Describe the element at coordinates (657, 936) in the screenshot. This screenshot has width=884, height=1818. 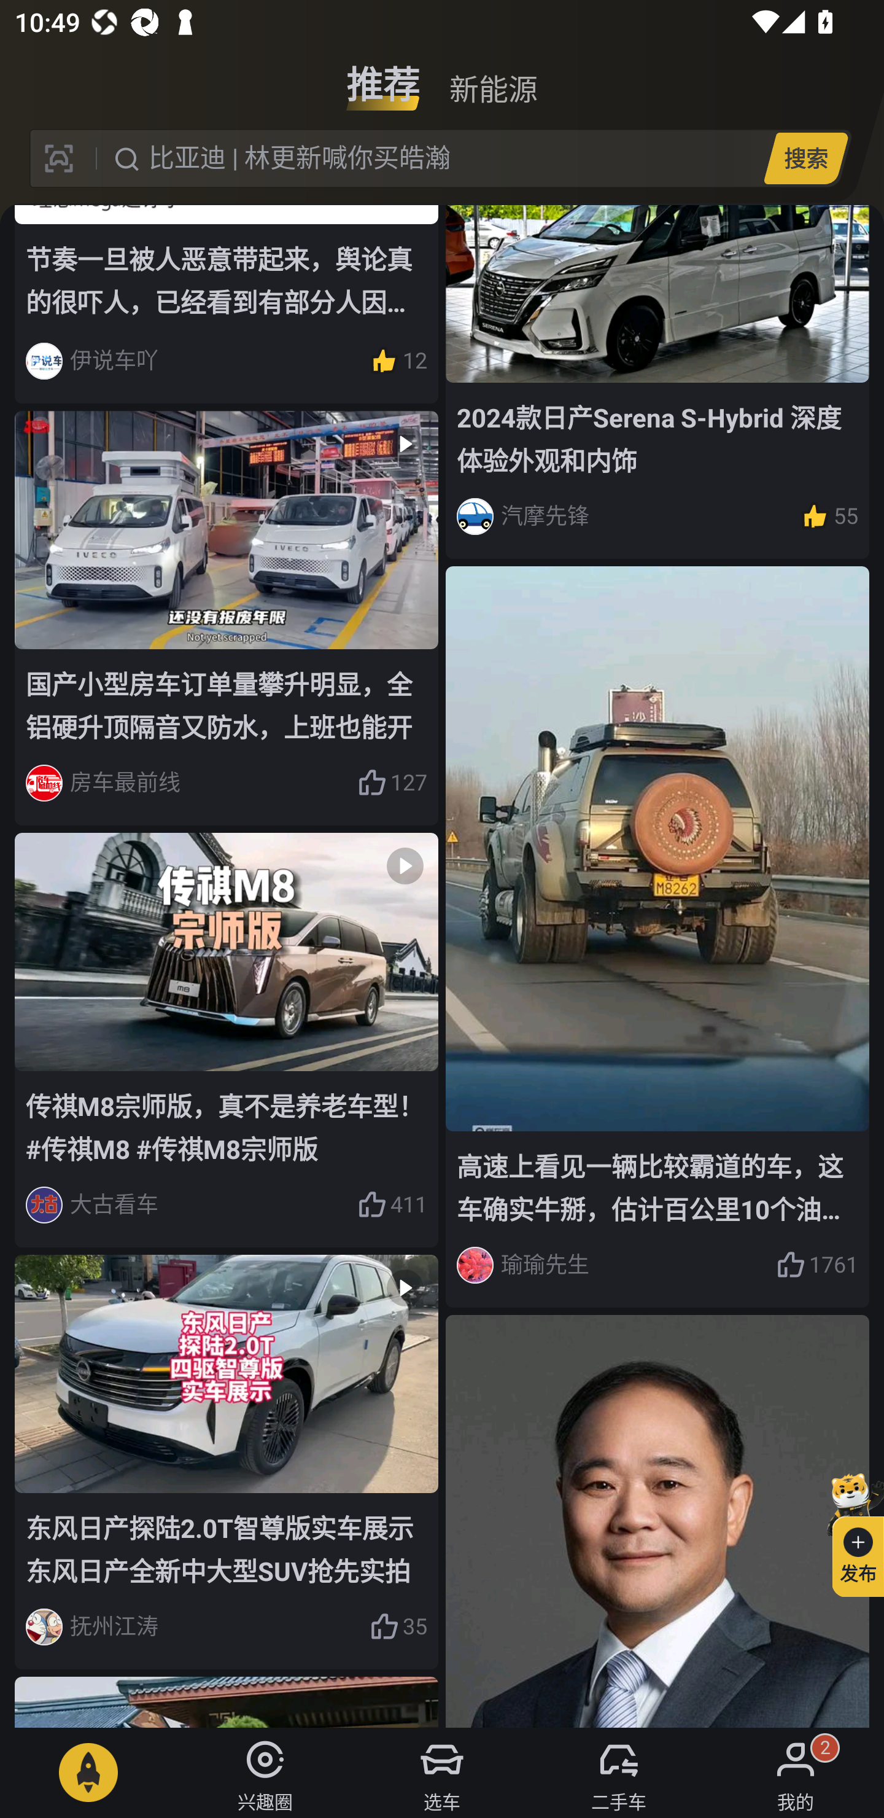
I see `高速上看见一辆比较霸道的车，这车确实牛掰，估计百公里10个油不够用。 瑜瑜先生 1761` at that location.